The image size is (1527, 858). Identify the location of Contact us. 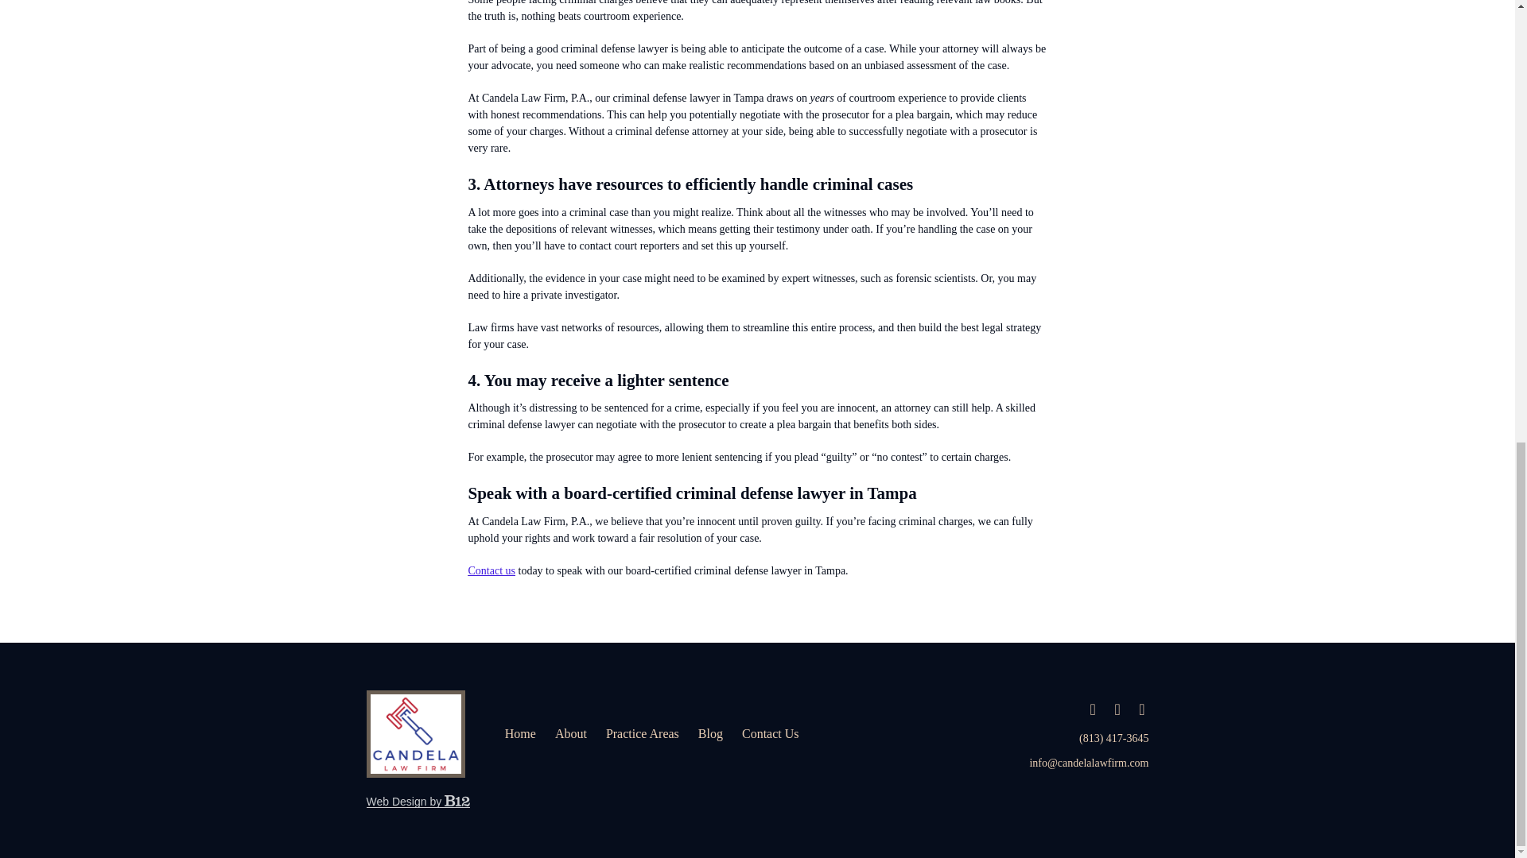
(492, 570).